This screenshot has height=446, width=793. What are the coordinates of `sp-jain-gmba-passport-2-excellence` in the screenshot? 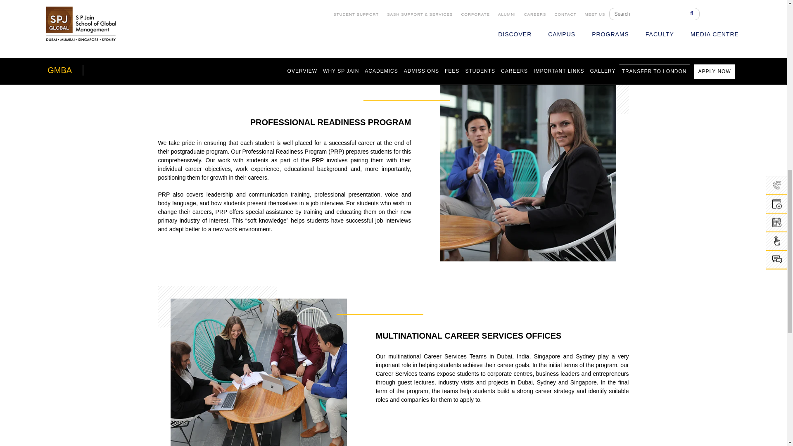 It's located at (534, 167).